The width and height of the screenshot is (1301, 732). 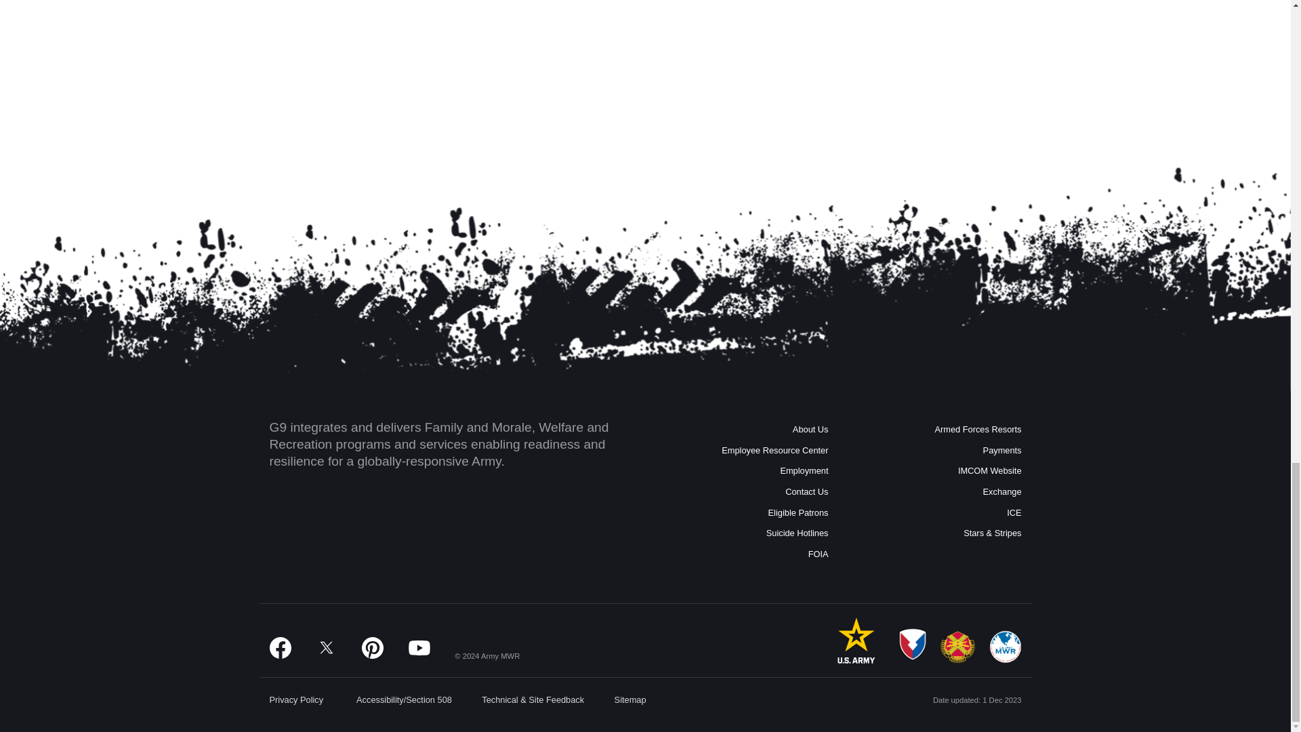 What do you see at coordinates (419, 648) in the screenshot?
I see `Youtube` at bounding box center [419, 648].